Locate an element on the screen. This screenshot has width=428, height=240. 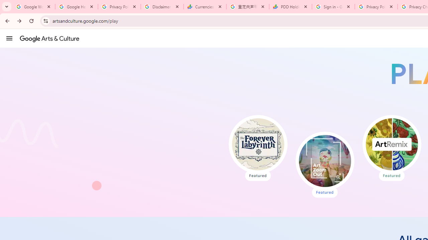
The Forever Labyrinth is located at coordinates (258, 144).